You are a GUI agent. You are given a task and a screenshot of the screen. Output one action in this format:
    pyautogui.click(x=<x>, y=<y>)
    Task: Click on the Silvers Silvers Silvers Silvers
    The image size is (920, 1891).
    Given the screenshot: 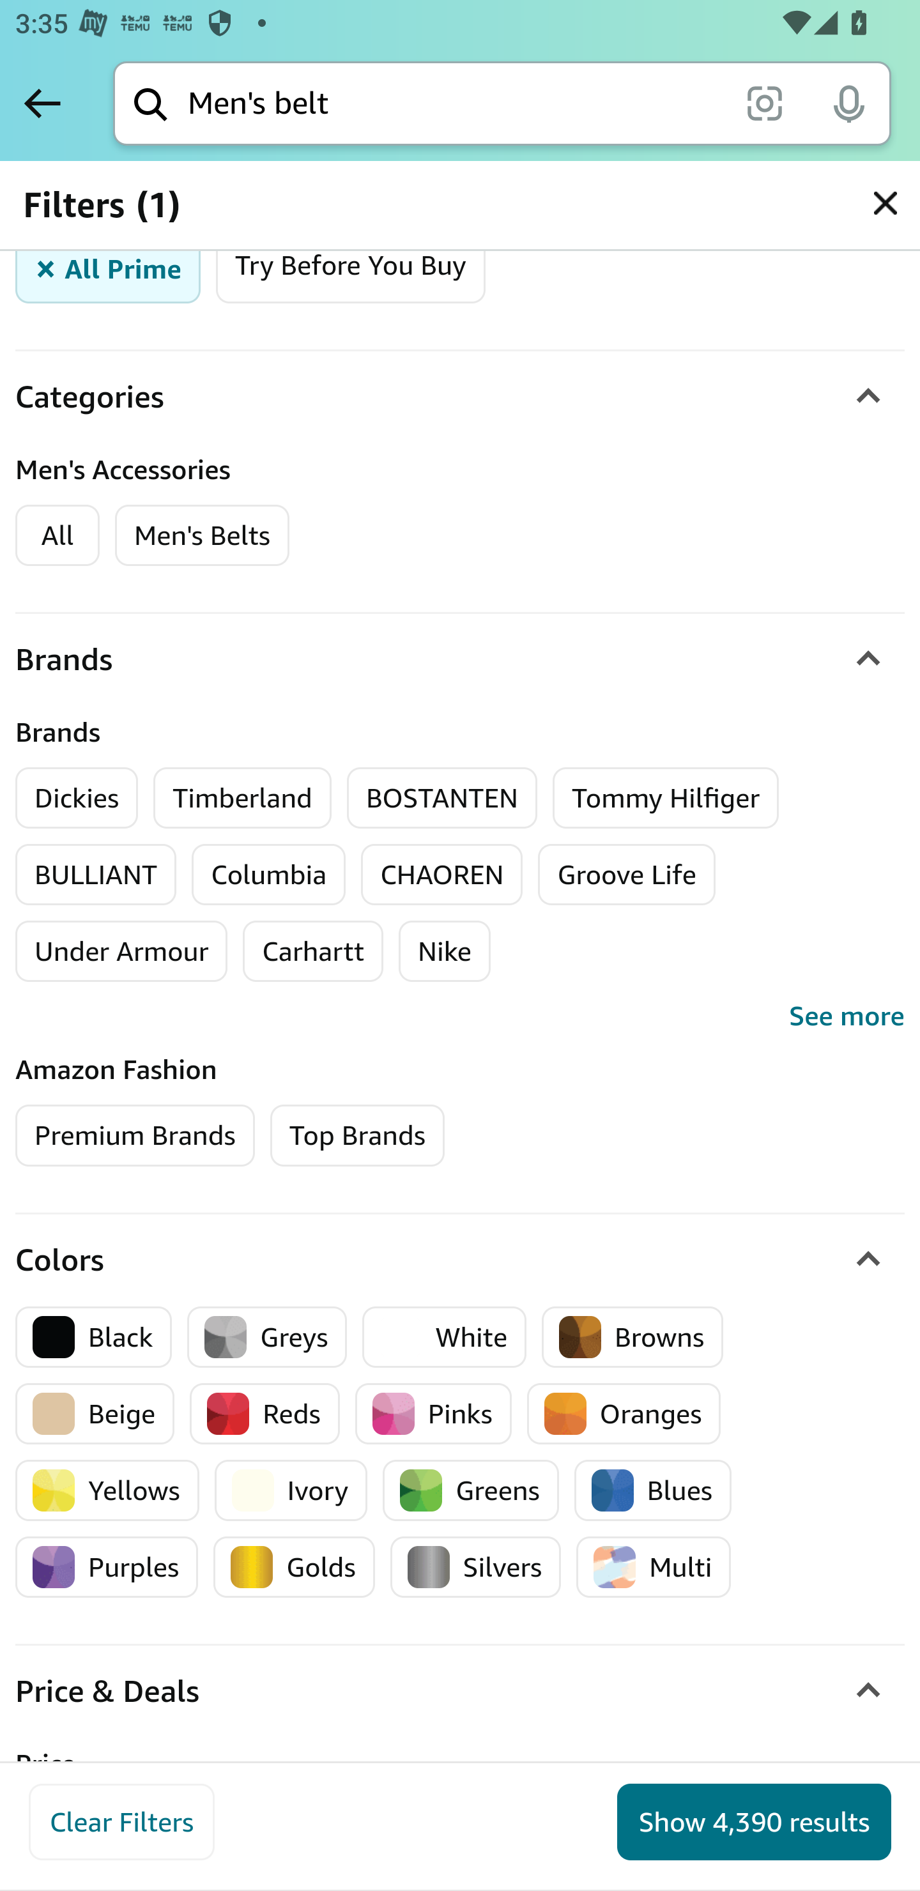 What is the action you would take?
    pyautogui.click(x=475, y=1566)
    